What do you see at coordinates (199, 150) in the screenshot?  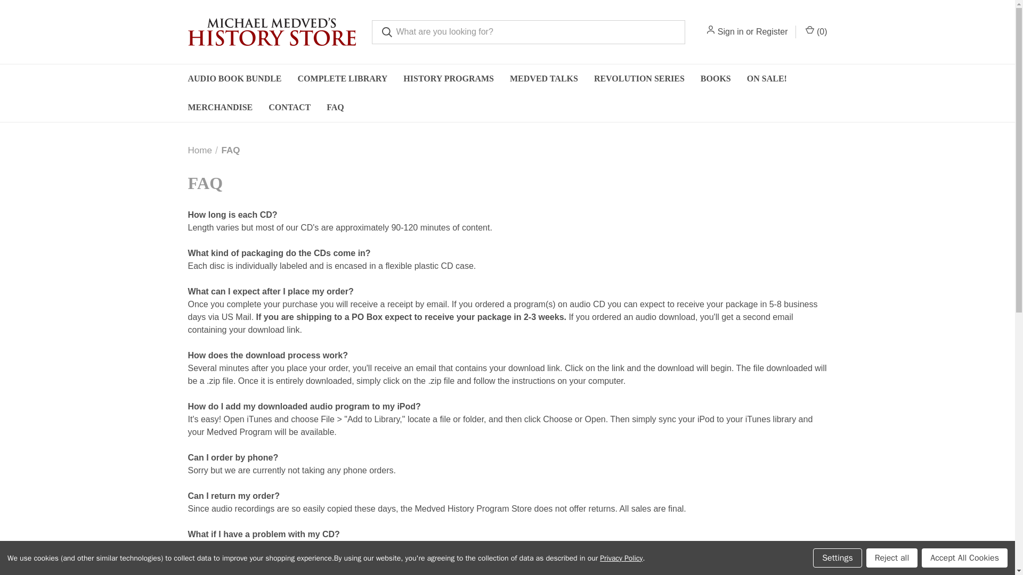 I see `Home` at bounding box center [199, 150].